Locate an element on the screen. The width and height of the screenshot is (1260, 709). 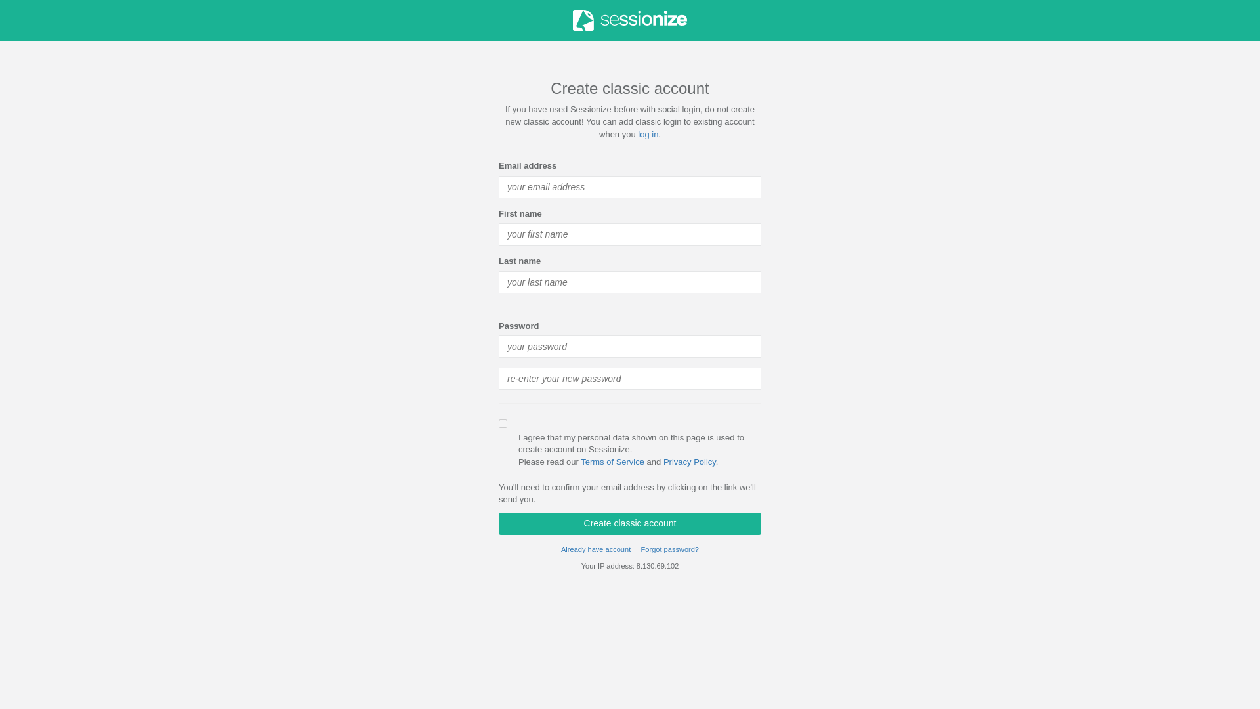
Terms of Service is located at coordinates (612, 449).